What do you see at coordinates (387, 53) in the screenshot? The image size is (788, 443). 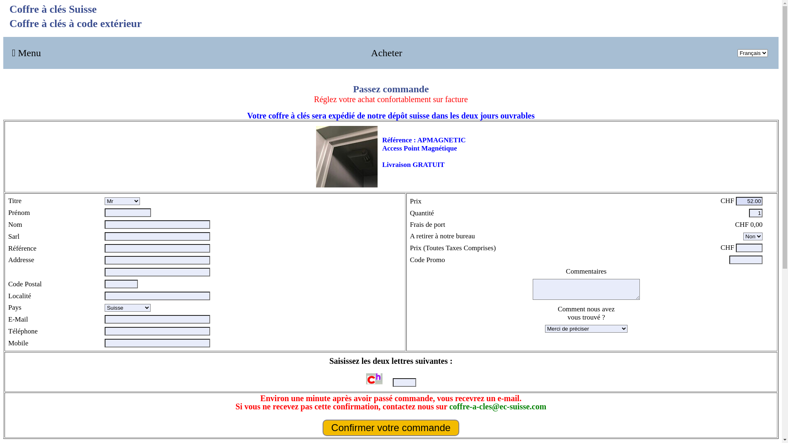 I see `Acheter` at bounding box center [387, 53].